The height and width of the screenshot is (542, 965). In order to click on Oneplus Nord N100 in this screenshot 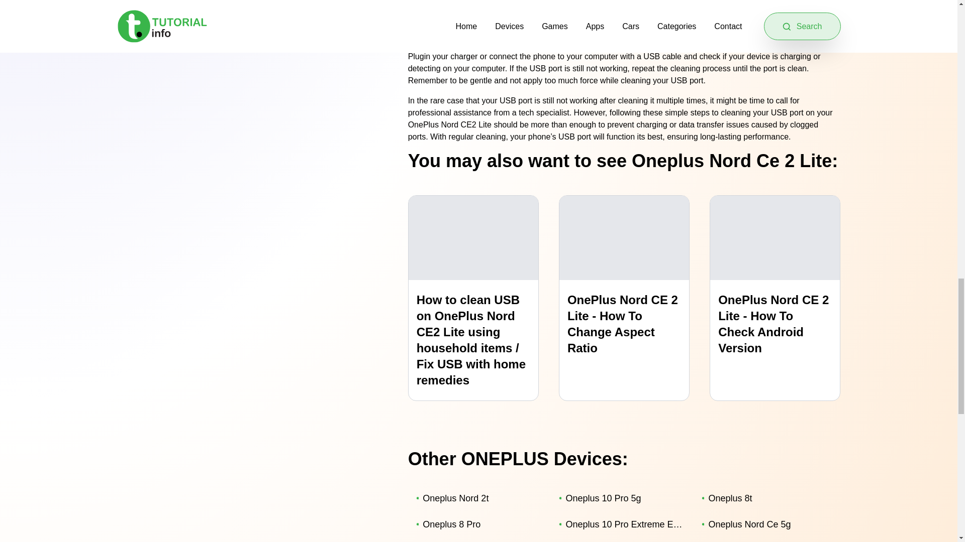, I will do `click(479, 540)`.